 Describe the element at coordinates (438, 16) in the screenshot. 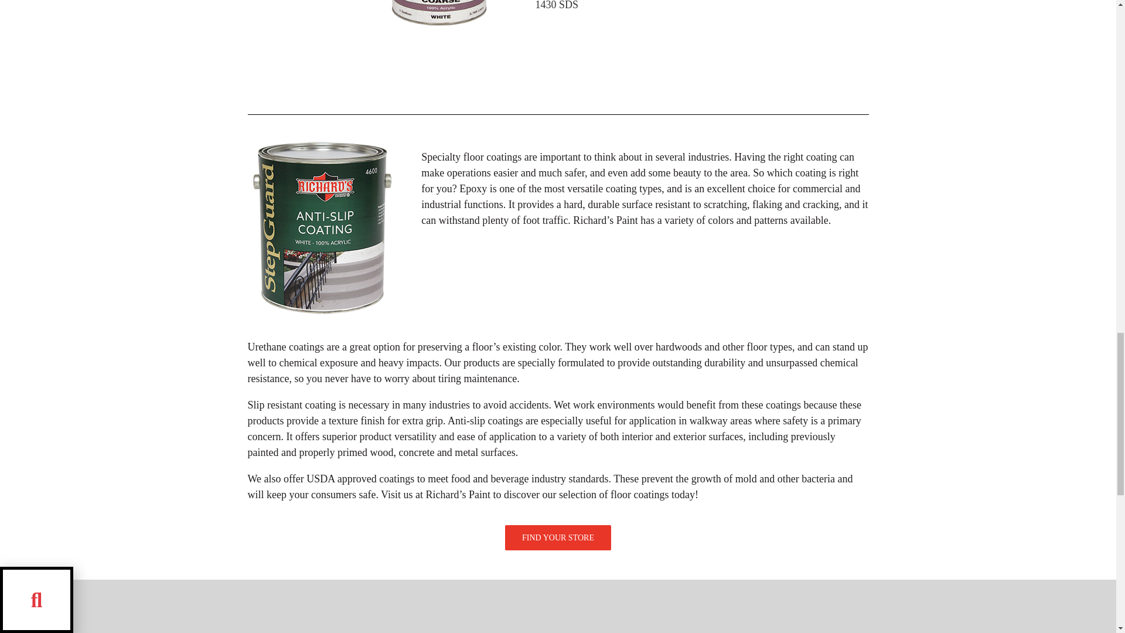

I see `1430` at that location.